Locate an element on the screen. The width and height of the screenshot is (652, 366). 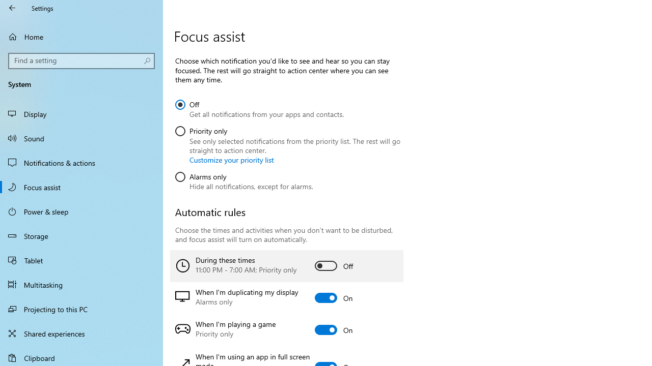
Search box, Find a setting is located at coordinates (81, 61).